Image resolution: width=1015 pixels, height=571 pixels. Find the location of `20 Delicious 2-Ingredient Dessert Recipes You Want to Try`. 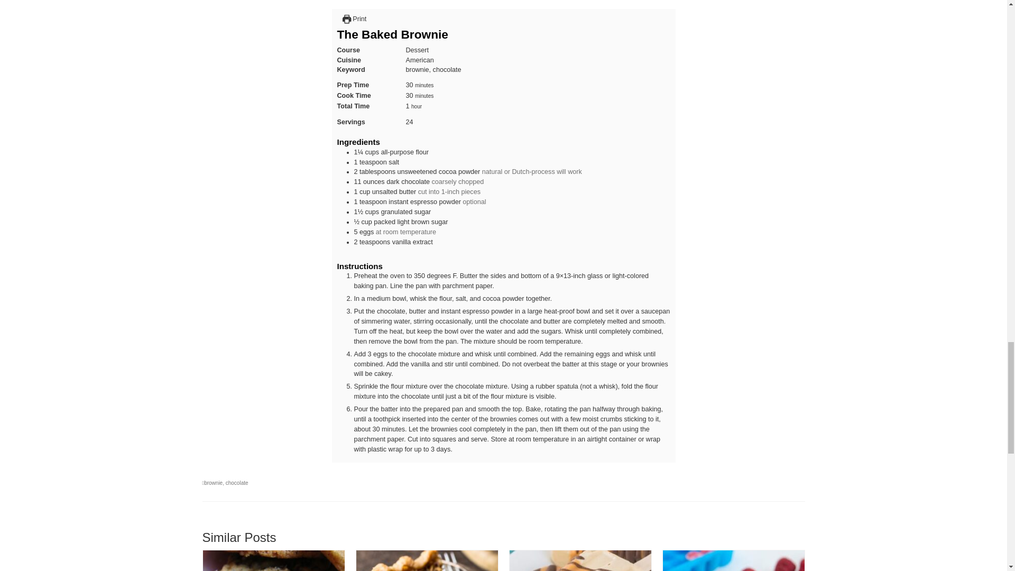

20 Delicious 2-Ingredient Dessert Recipes You Want to Try is located at coordinates (734, 560).